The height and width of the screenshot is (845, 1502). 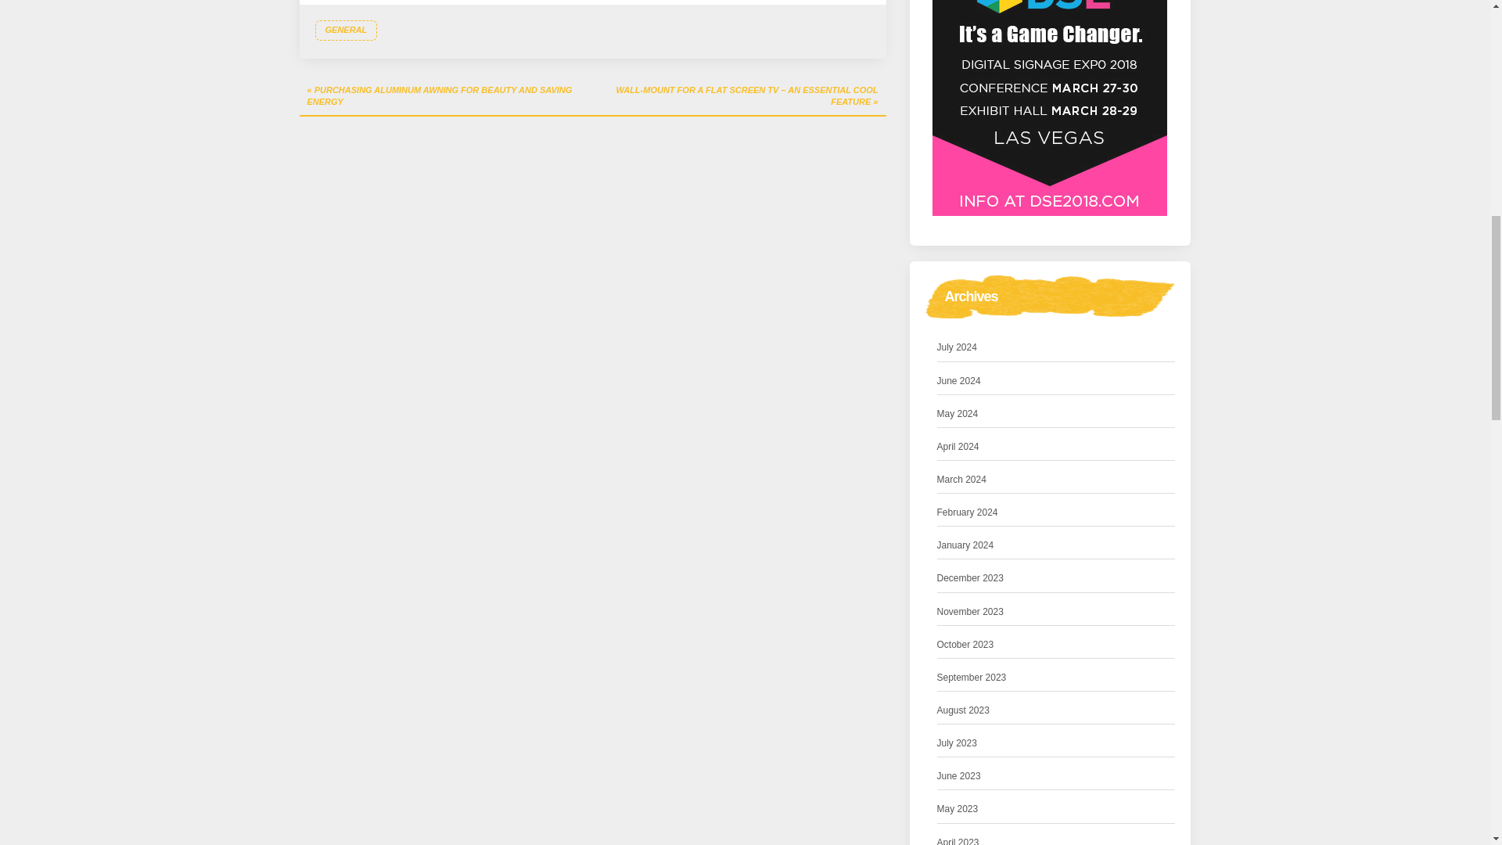 What do you see at coordinates (972, 678) in the screenshot?
I see `September 2023` at bounding box center [972, 678].